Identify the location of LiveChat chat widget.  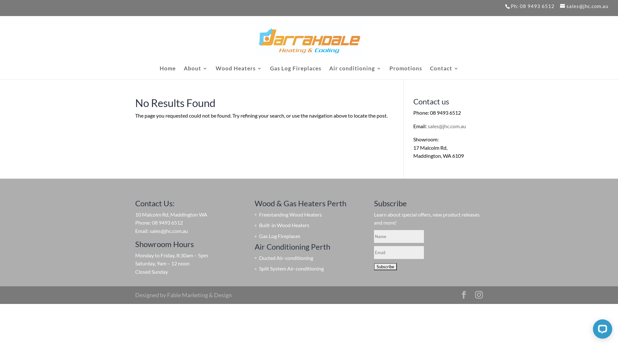
(601, 330).